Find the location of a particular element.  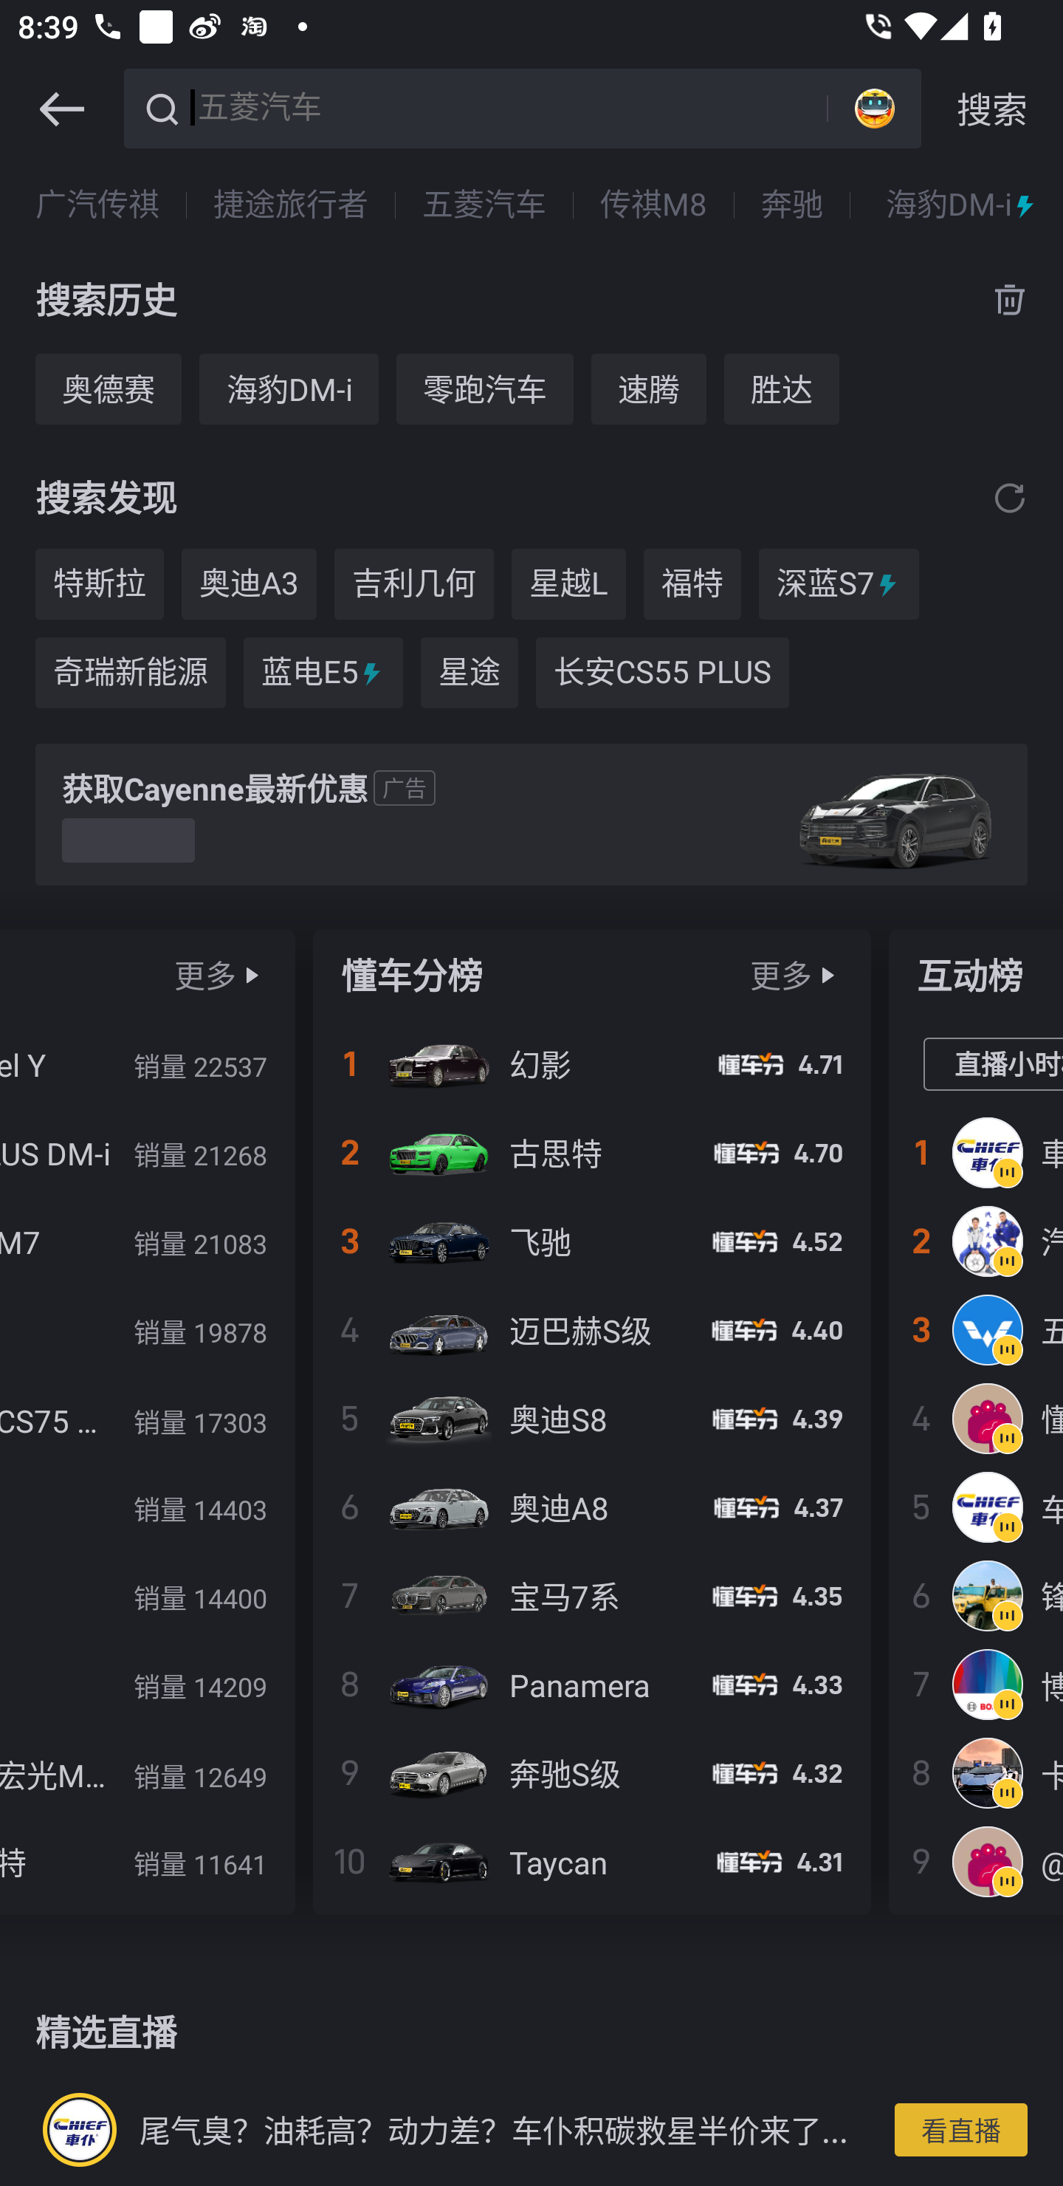

汽车兄弟直播间 is located at coordinates (977, 1241).